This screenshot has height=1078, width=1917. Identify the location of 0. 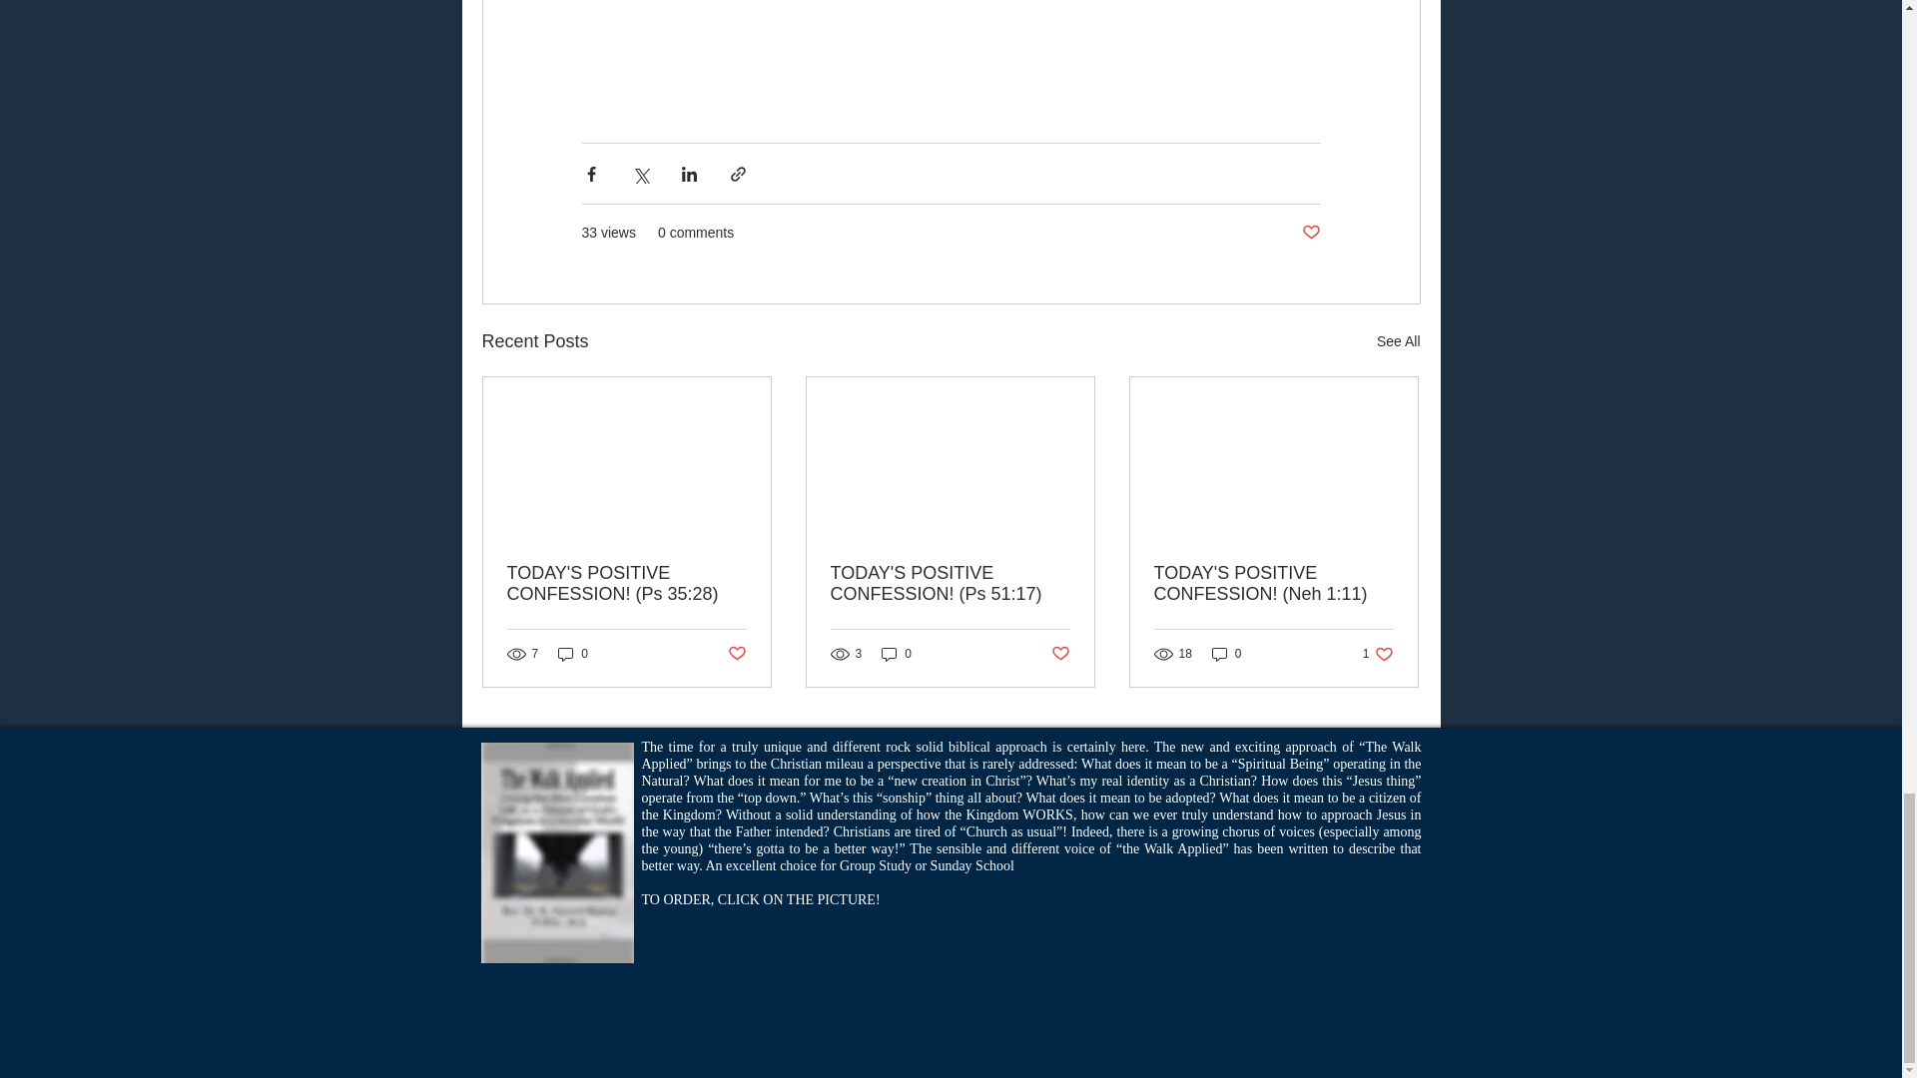
(1378, 653).